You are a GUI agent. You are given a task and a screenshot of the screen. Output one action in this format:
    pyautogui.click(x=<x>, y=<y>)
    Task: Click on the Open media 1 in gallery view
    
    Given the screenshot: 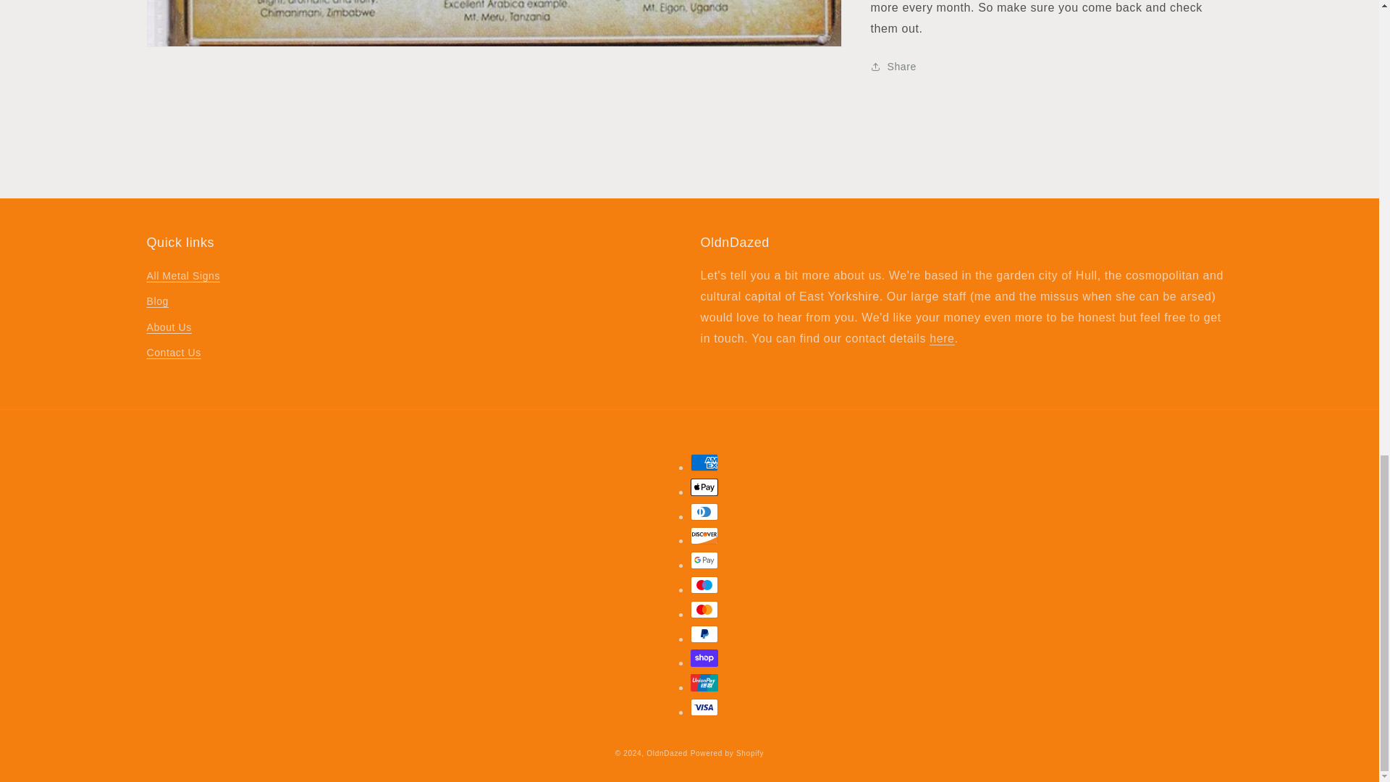 What is the action you would take?
    pyautogui.click(x=494, y=23)
    